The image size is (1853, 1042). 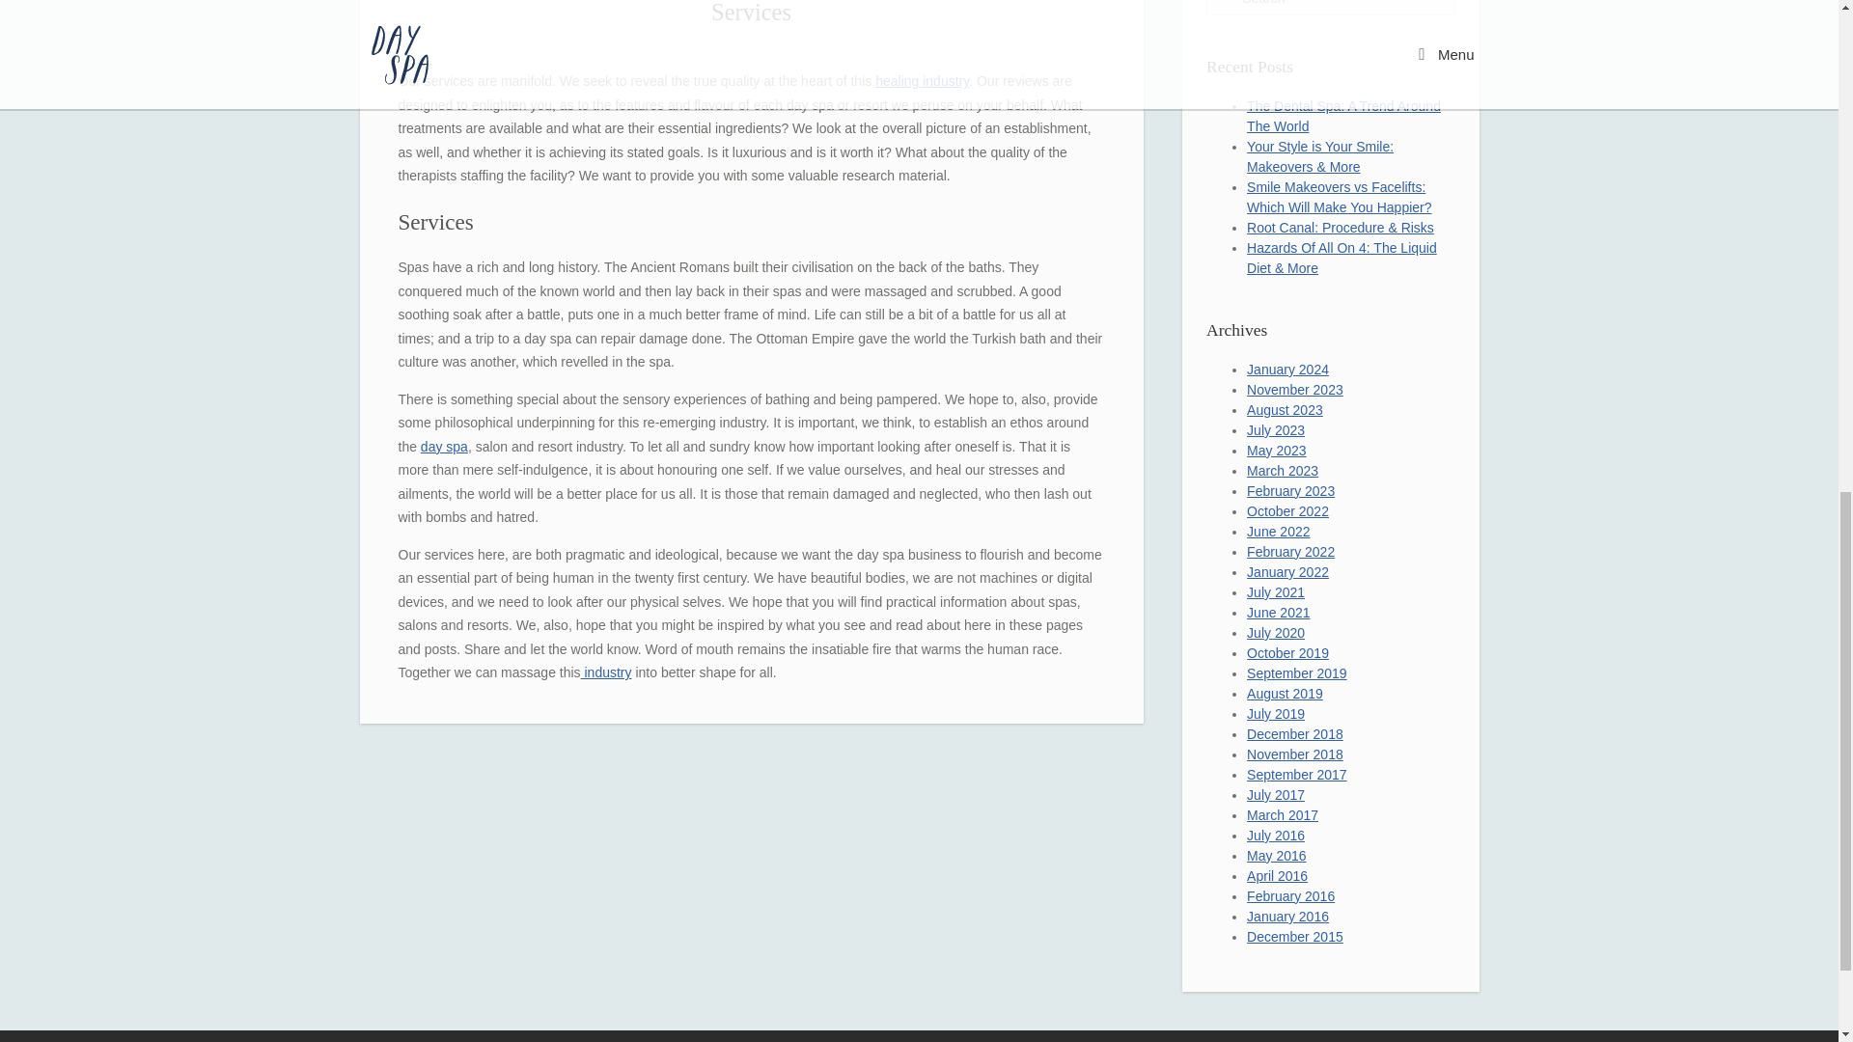 What do you see at coordinates (1339, 197) in the screenshot?
I see `Smile Makeovers vs Facelifts: Which Will Make You Happier?` at bounding box center [1339, 197].